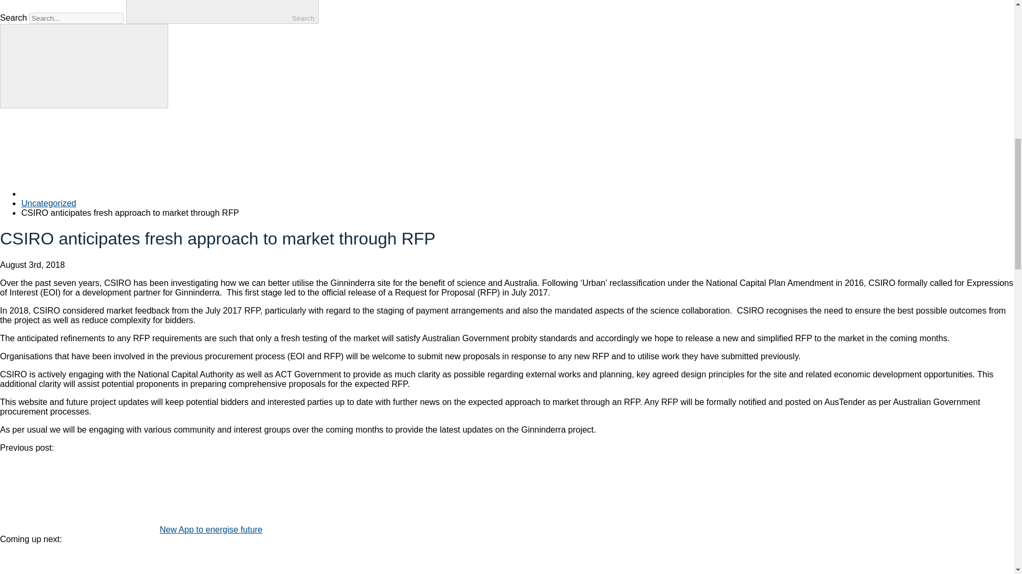  What do you see at coordinates (222, 12) in the screenshot?
I see `Search` at bounding box center [222, 12].